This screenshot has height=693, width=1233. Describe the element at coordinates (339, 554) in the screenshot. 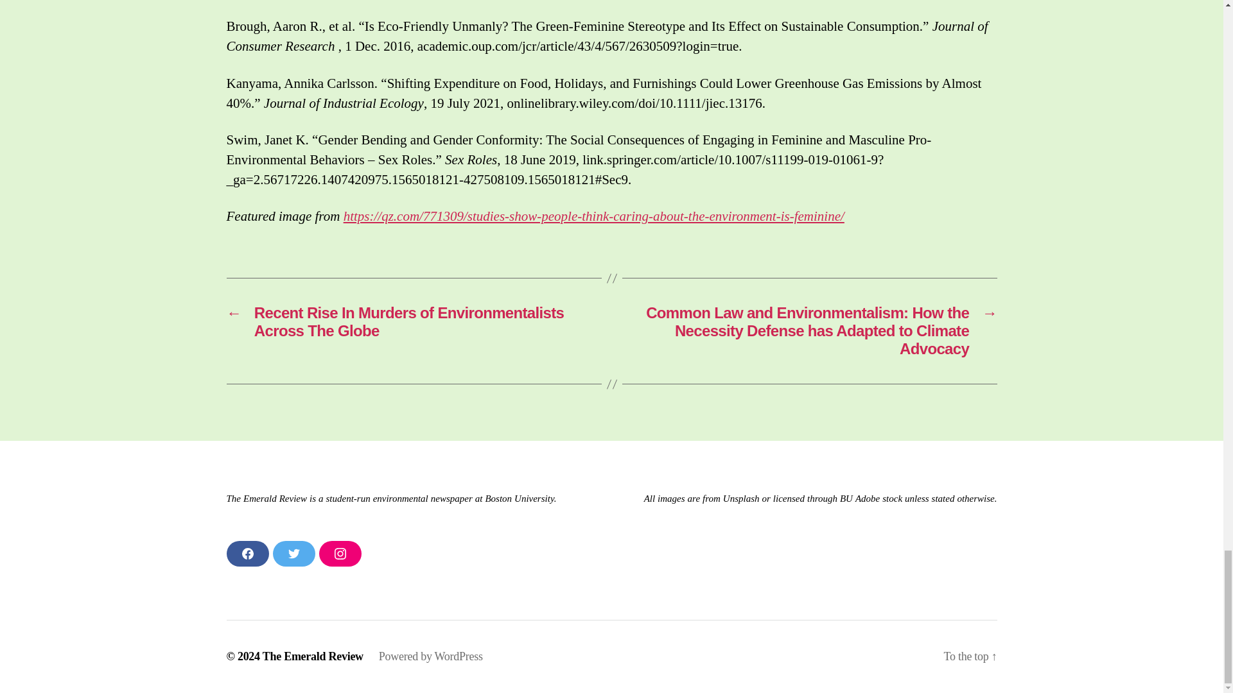

I see `INSTAGRAM` at that location.